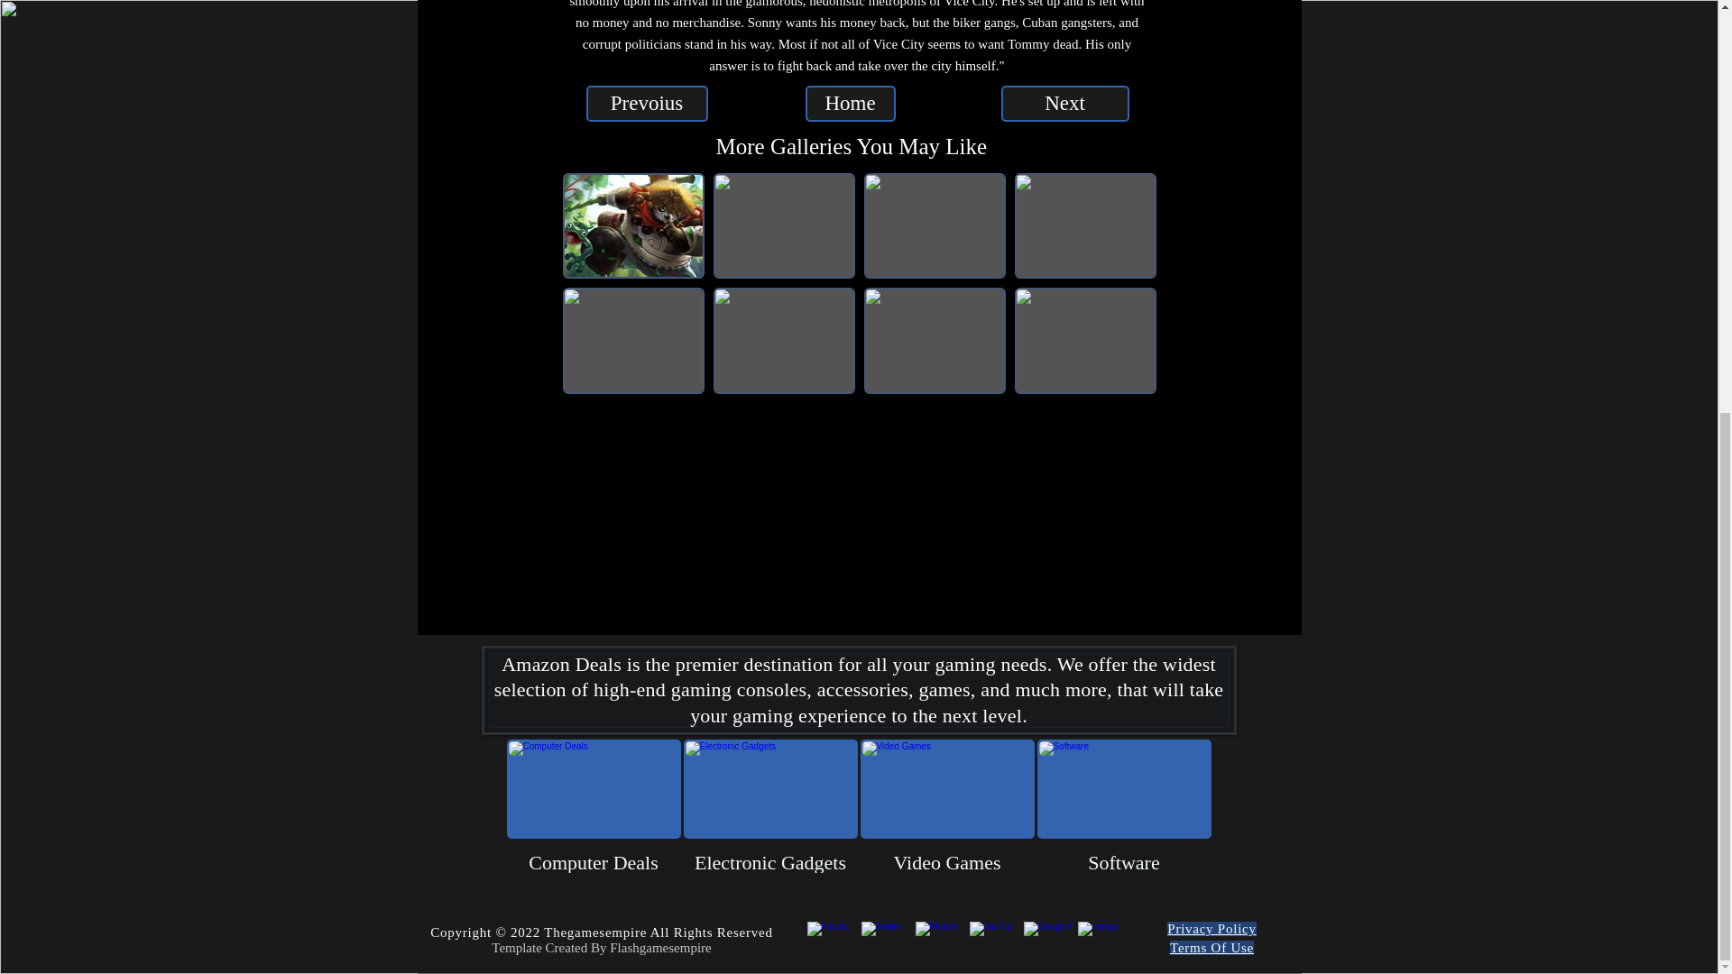 The image size is (1732, 974). Describe the element at coordinates (594, 810) in the screenshot. I see `Computer Deals` at that location.